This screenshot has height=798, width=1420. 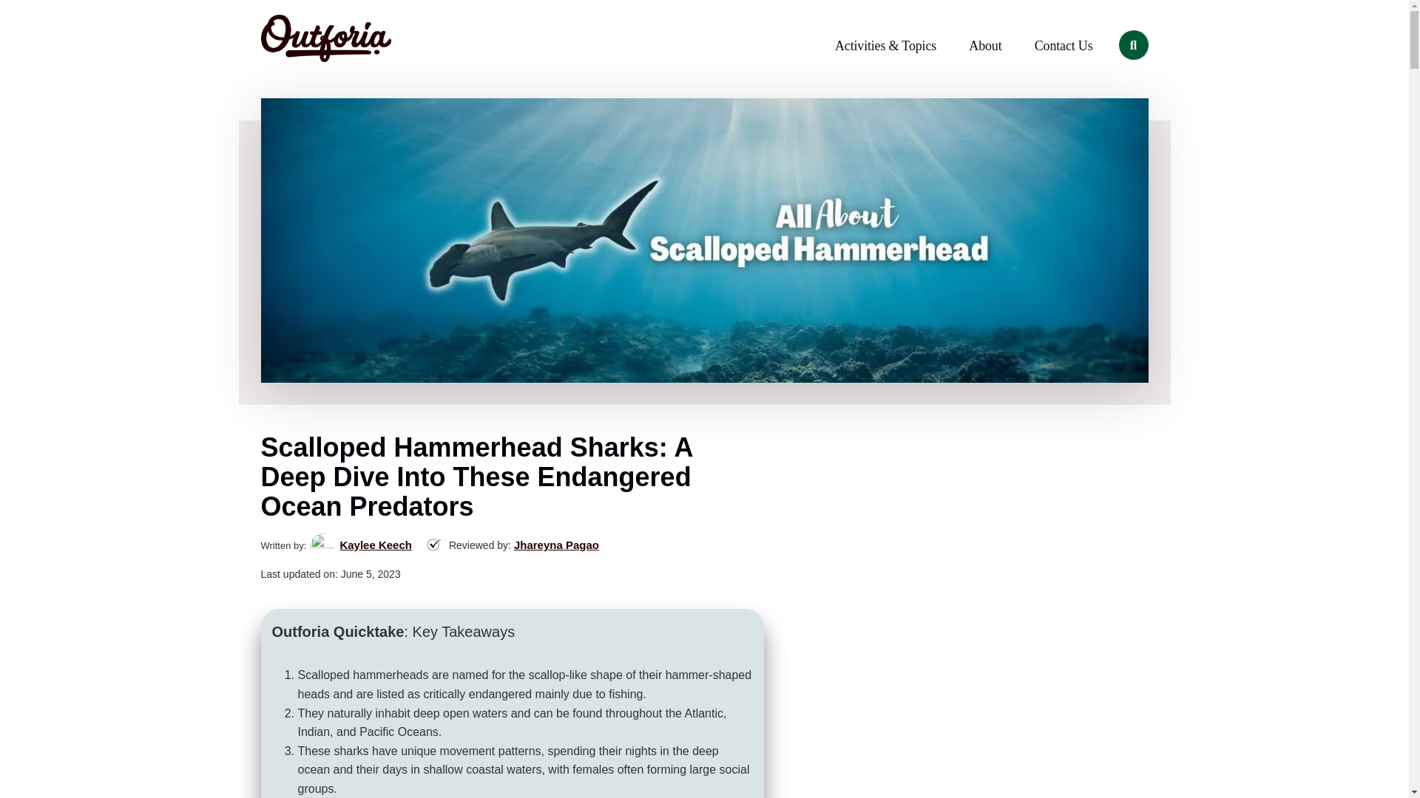 What do you see at coordinates (985, 46) in the screenshot?
I see `About` at bounding box center [985, 46].